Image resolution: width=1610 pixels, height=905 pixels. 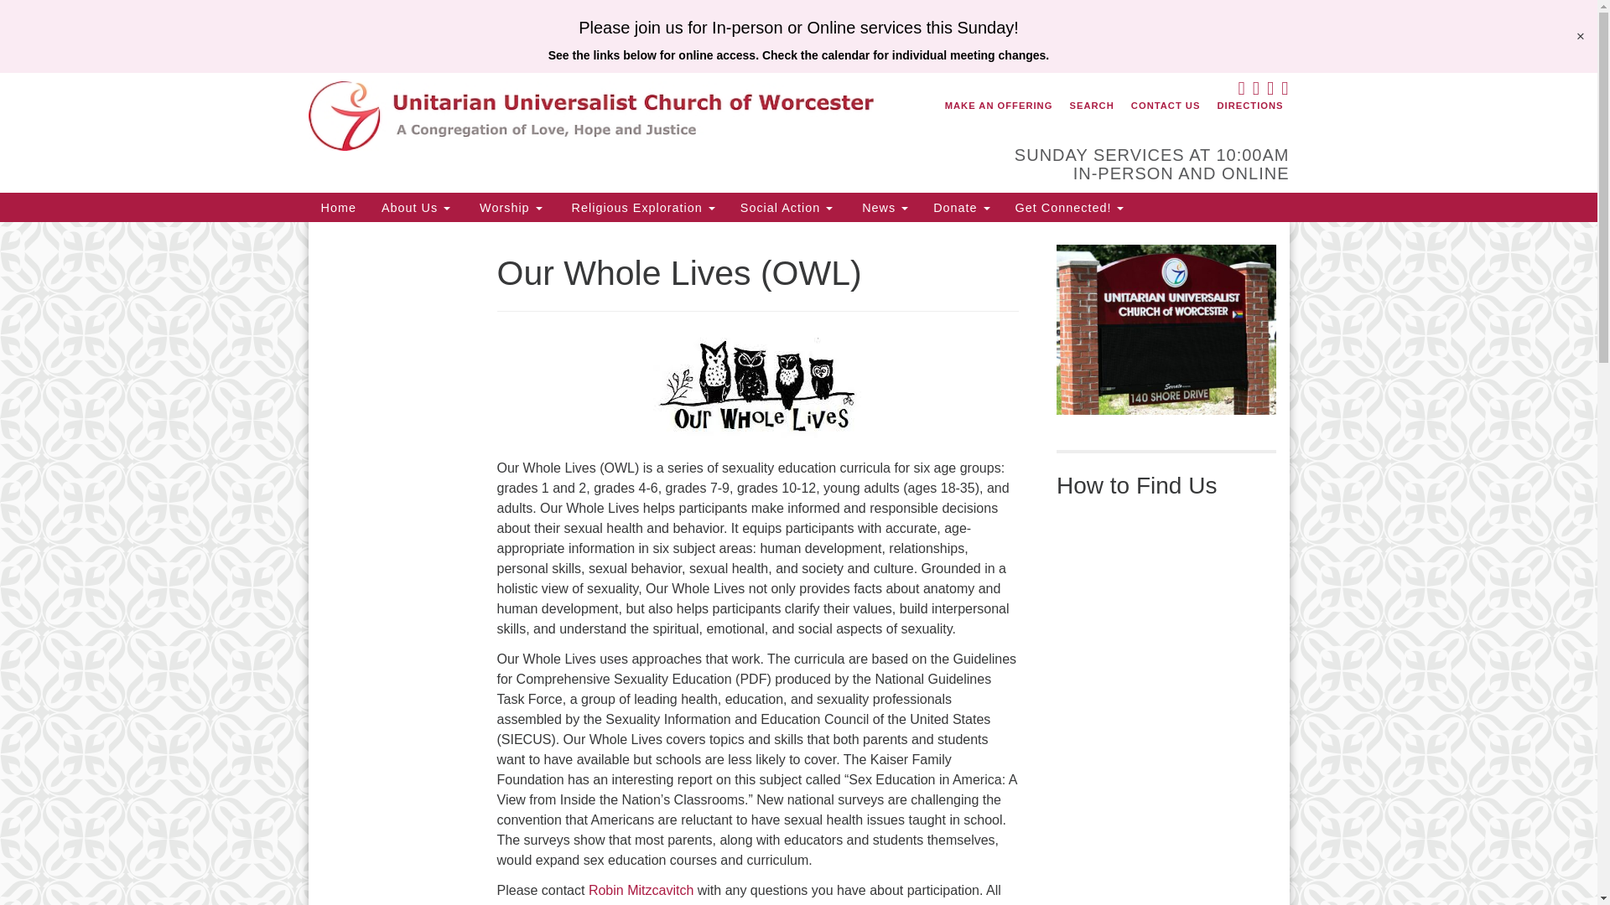 What do you see at coordinates (1249, 106) in the screenshot?
I see `DIRECTIONS` at bounding box center [1249, 106].